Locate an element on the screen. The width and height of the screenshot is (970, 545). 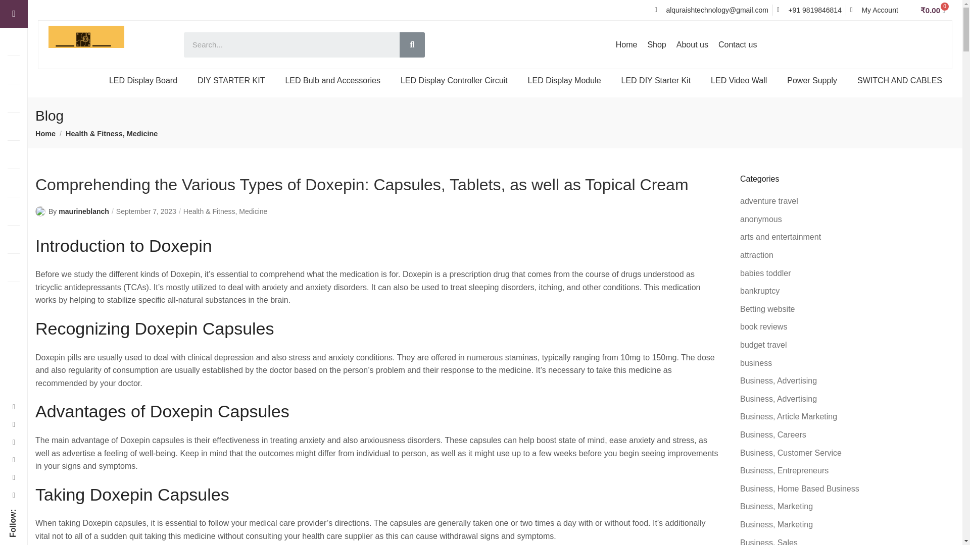
LED DIY Starter Kit is located at coordinates (656, 81).